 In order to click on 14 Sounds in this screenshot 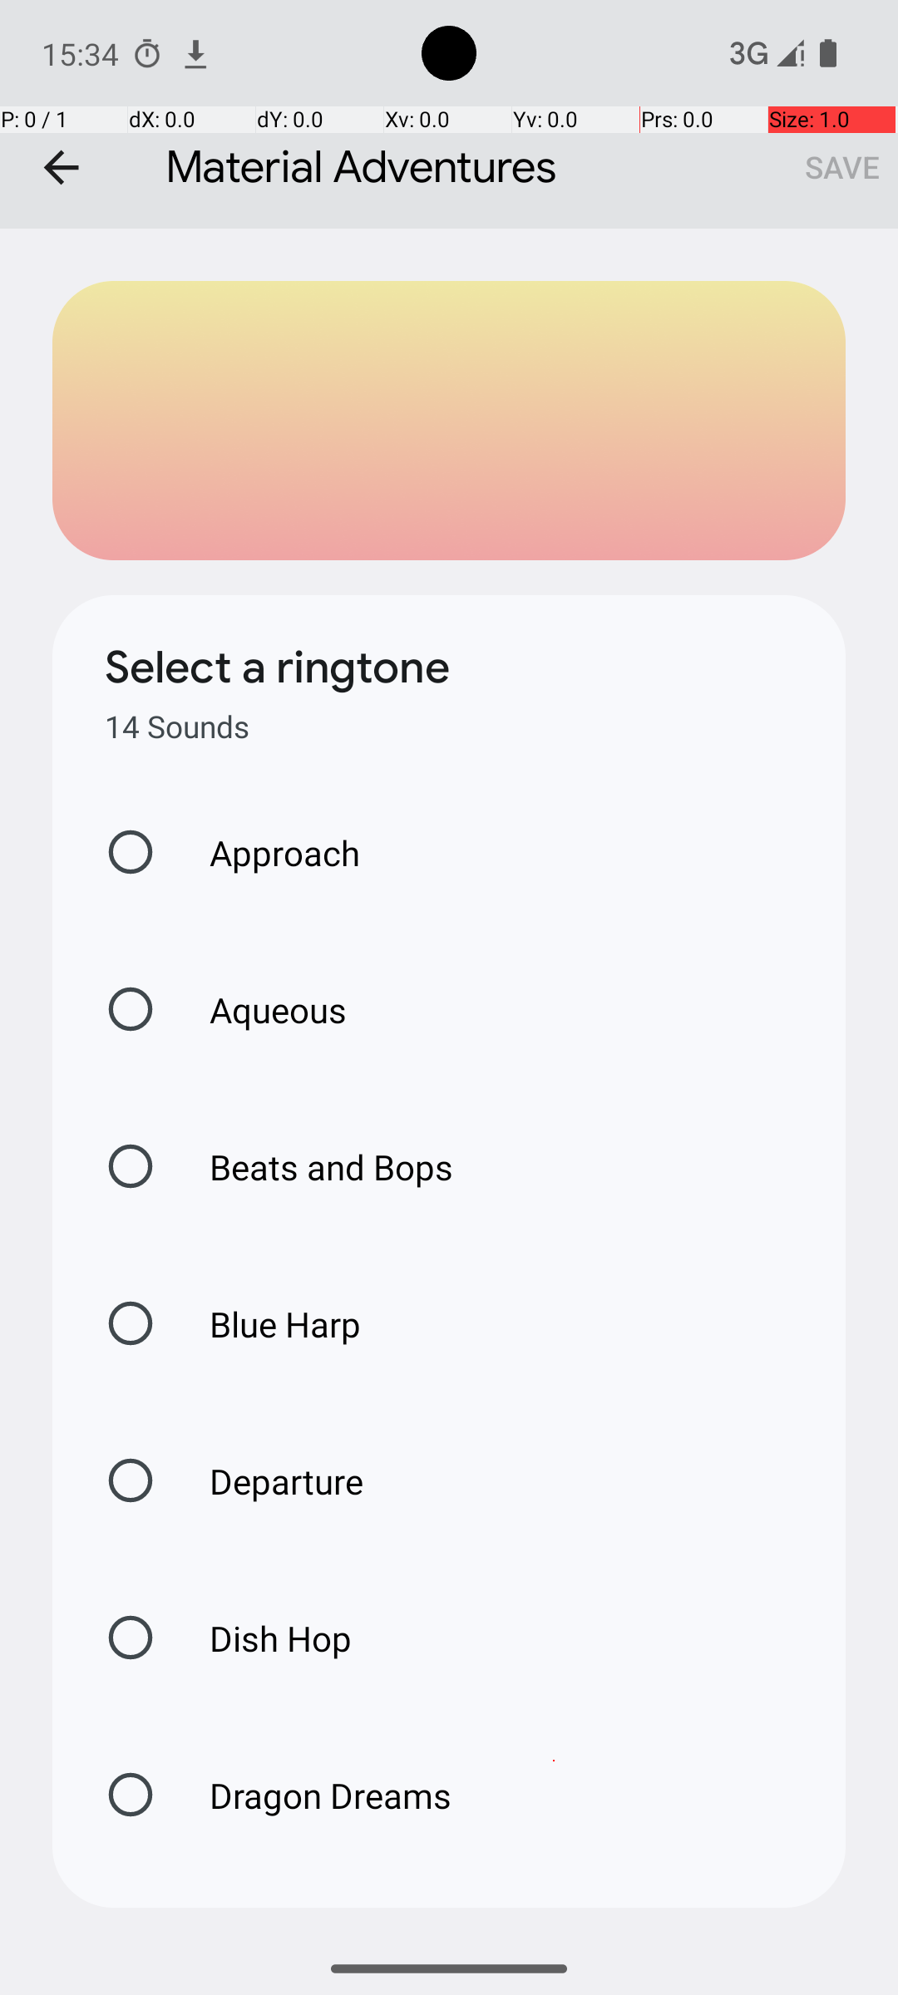, I will do `click(177, 727)`.